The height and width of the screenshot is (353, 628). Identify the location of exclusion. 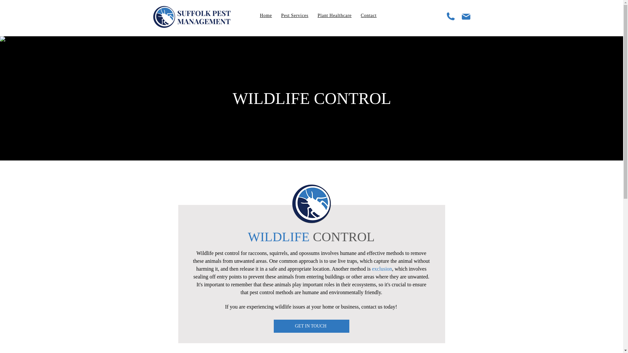
(382, 269).